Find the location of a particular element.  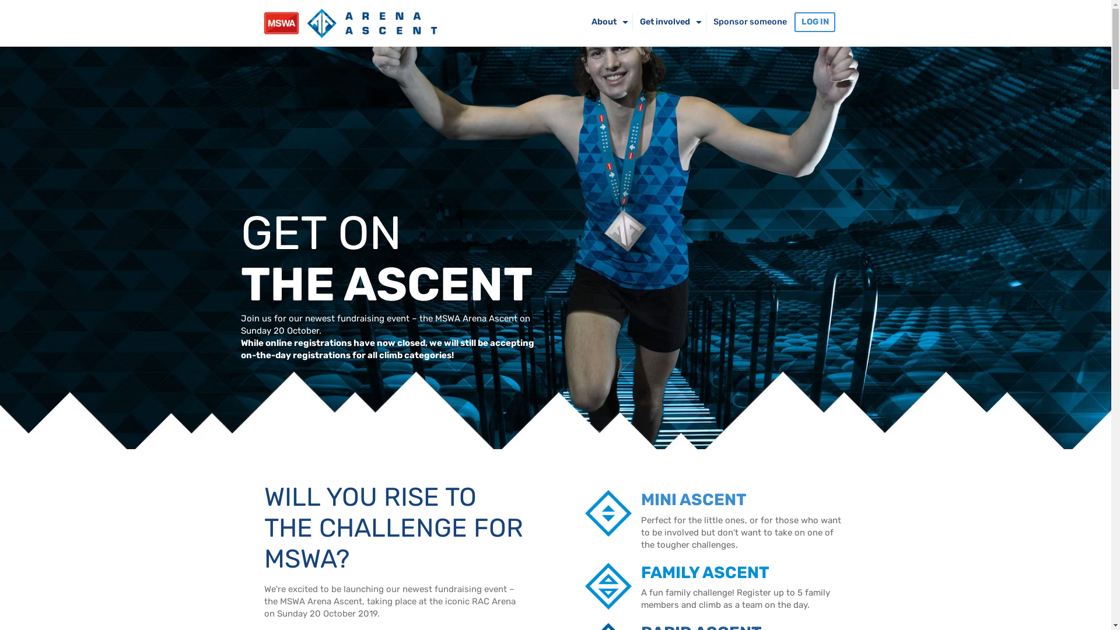

About is located at coordinates (604, 22).